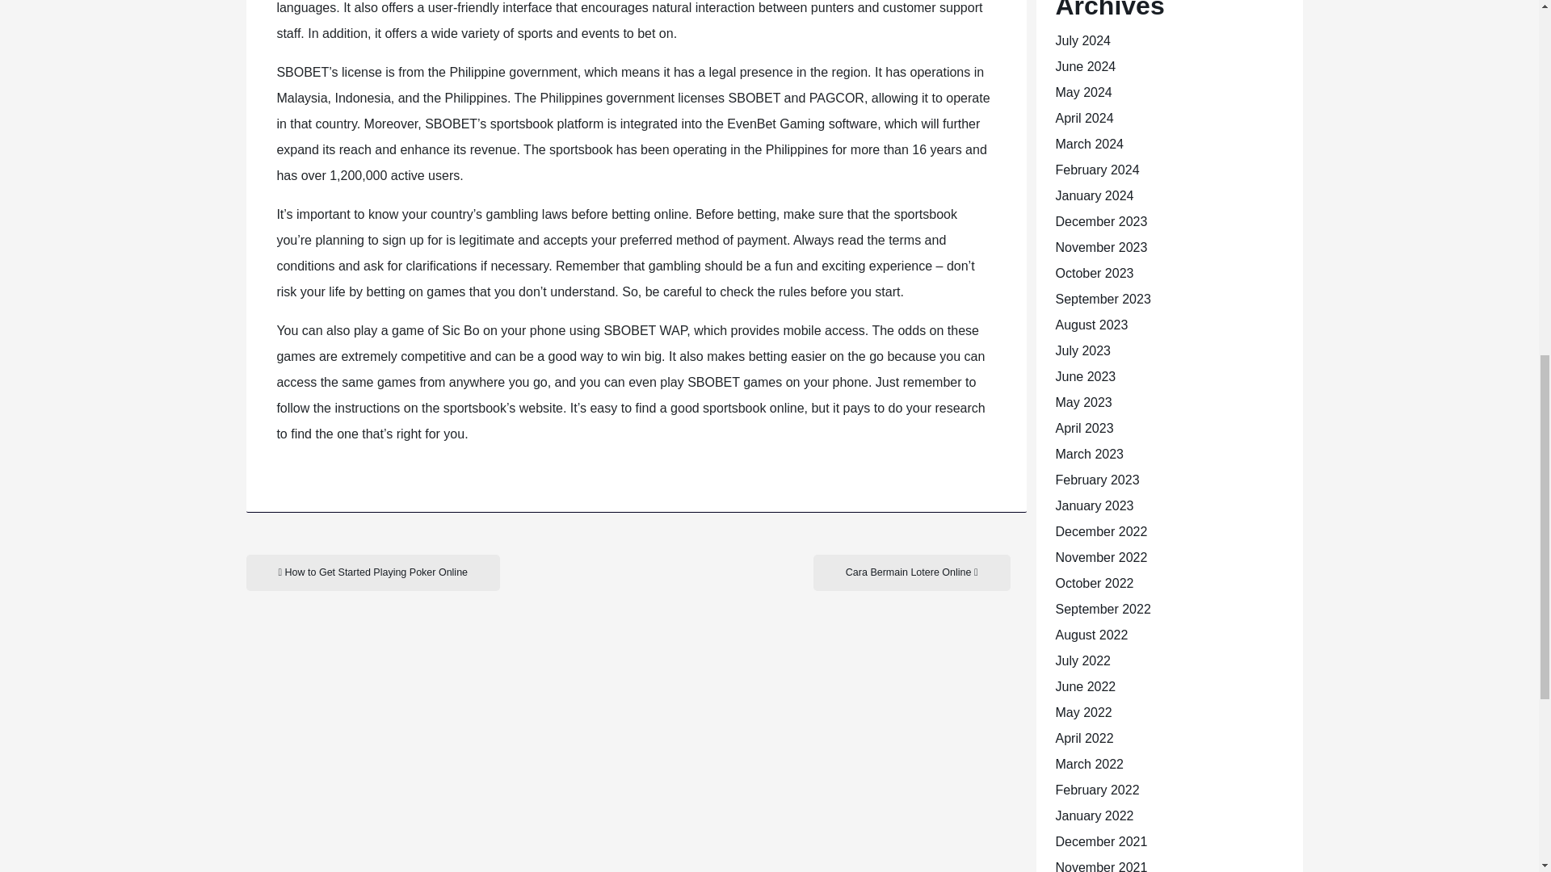 This screenshot has height=872, width=1551. What do you see at coordinates (1102, 609) in the screenshot?
I see `September 2022` at bounding box center [1102, 609].